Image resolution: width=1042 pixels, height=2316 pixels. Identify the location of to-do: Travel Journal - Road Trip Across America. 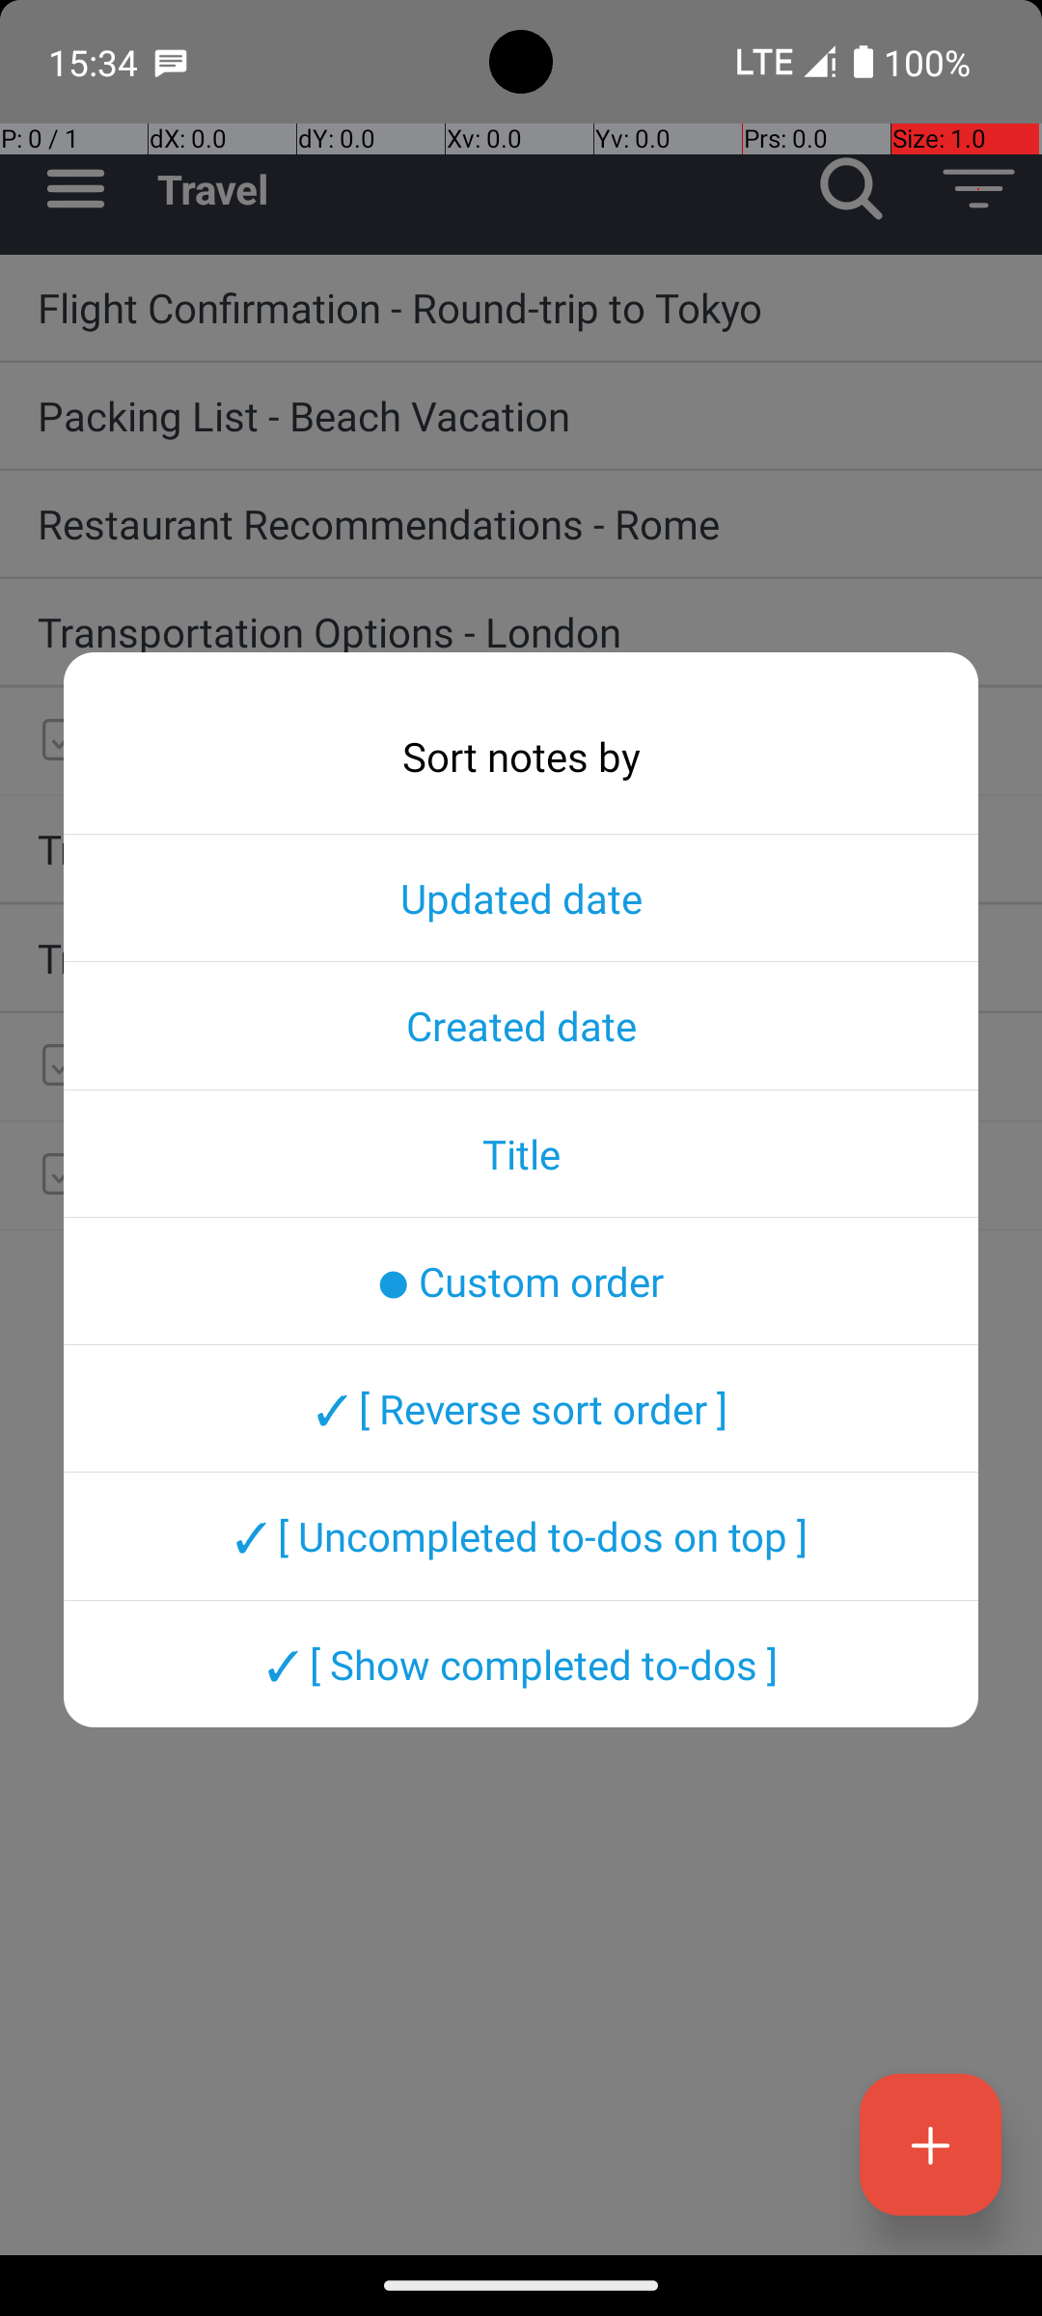
(58, 1067).